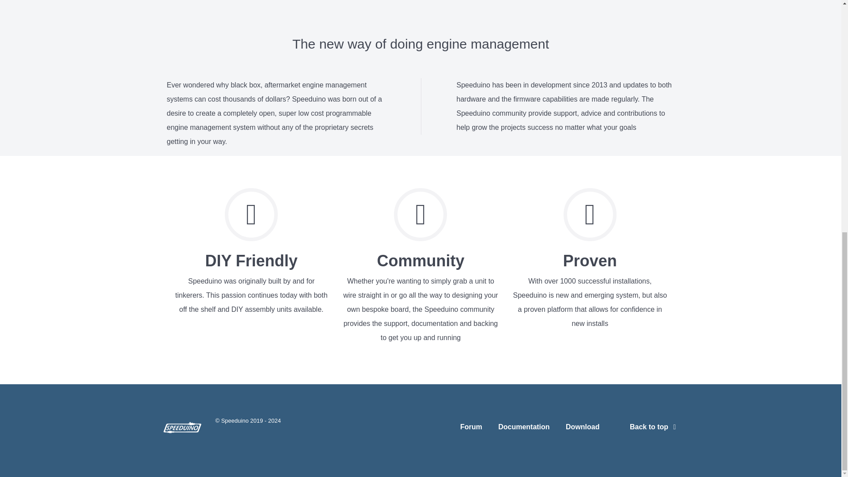 This screenshot has height=477, width=848. Describe the element at coordinates (524, 429) in the screenshot. I see `Documentation` at that location.